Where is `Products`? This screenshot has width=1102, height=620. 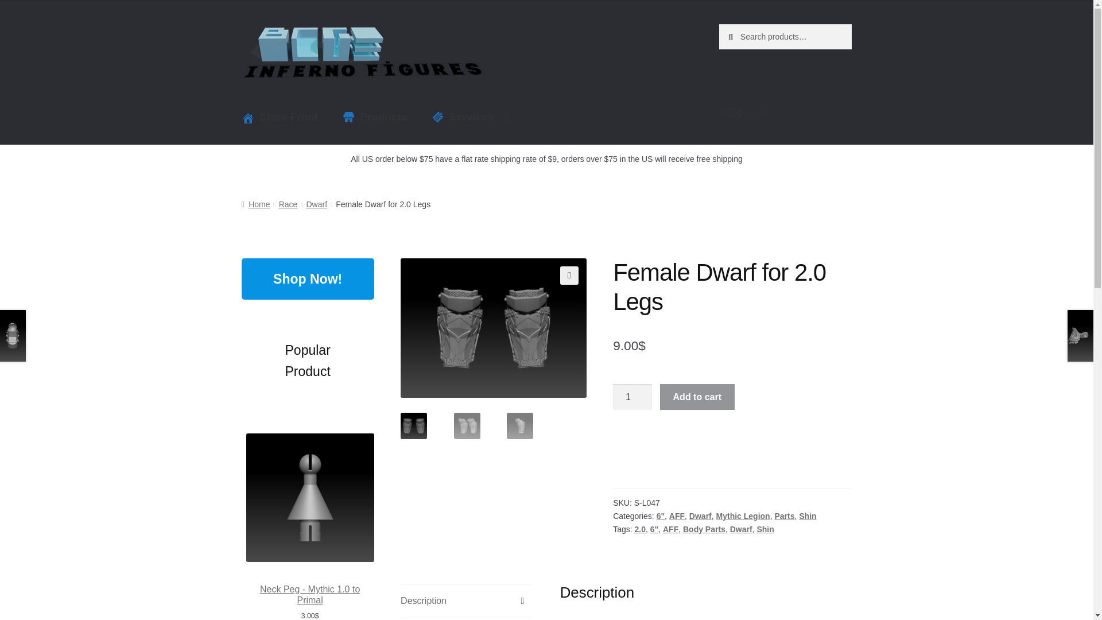
Products is located at coordinates (375, 117).